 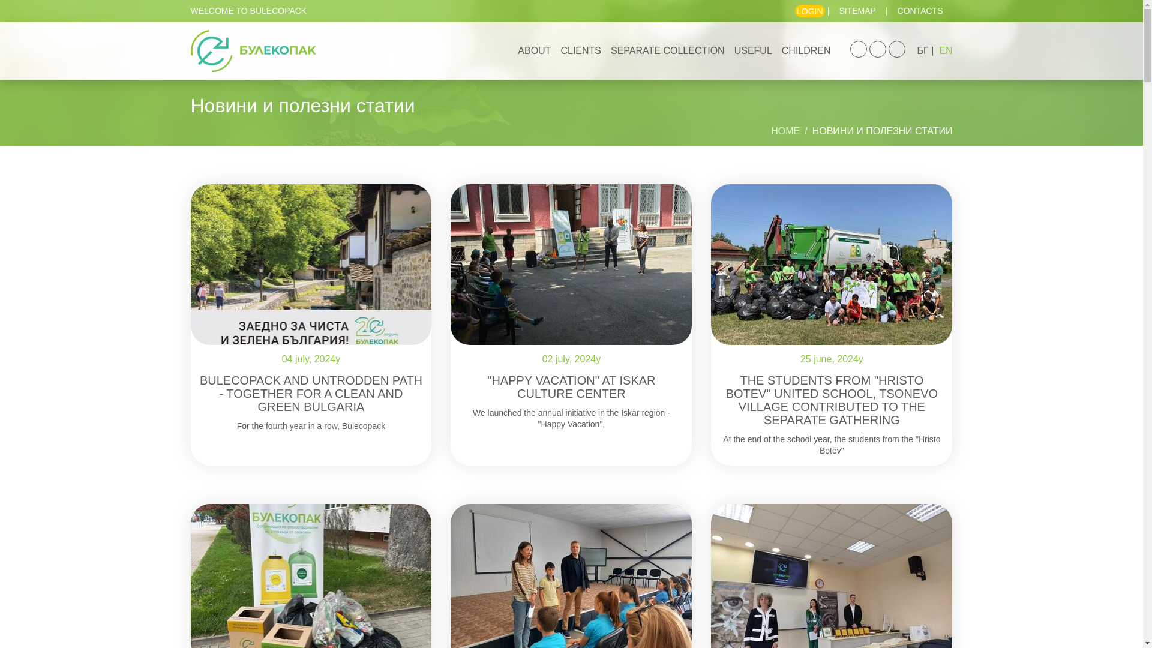 What do you see at coordinates (920, 11) in the screenshot?
I see `CONTACTS` at bounding box center [920, 11].